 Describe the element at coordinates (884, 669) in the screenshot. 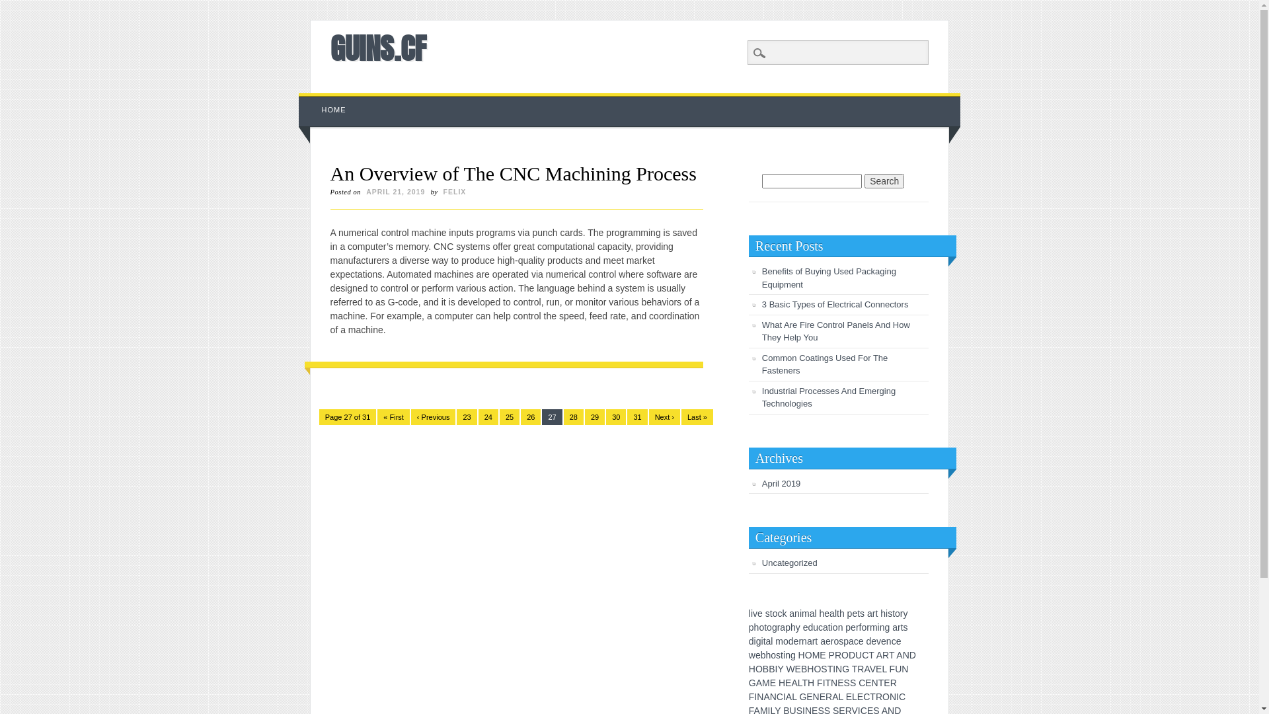

I see `L` at that location.